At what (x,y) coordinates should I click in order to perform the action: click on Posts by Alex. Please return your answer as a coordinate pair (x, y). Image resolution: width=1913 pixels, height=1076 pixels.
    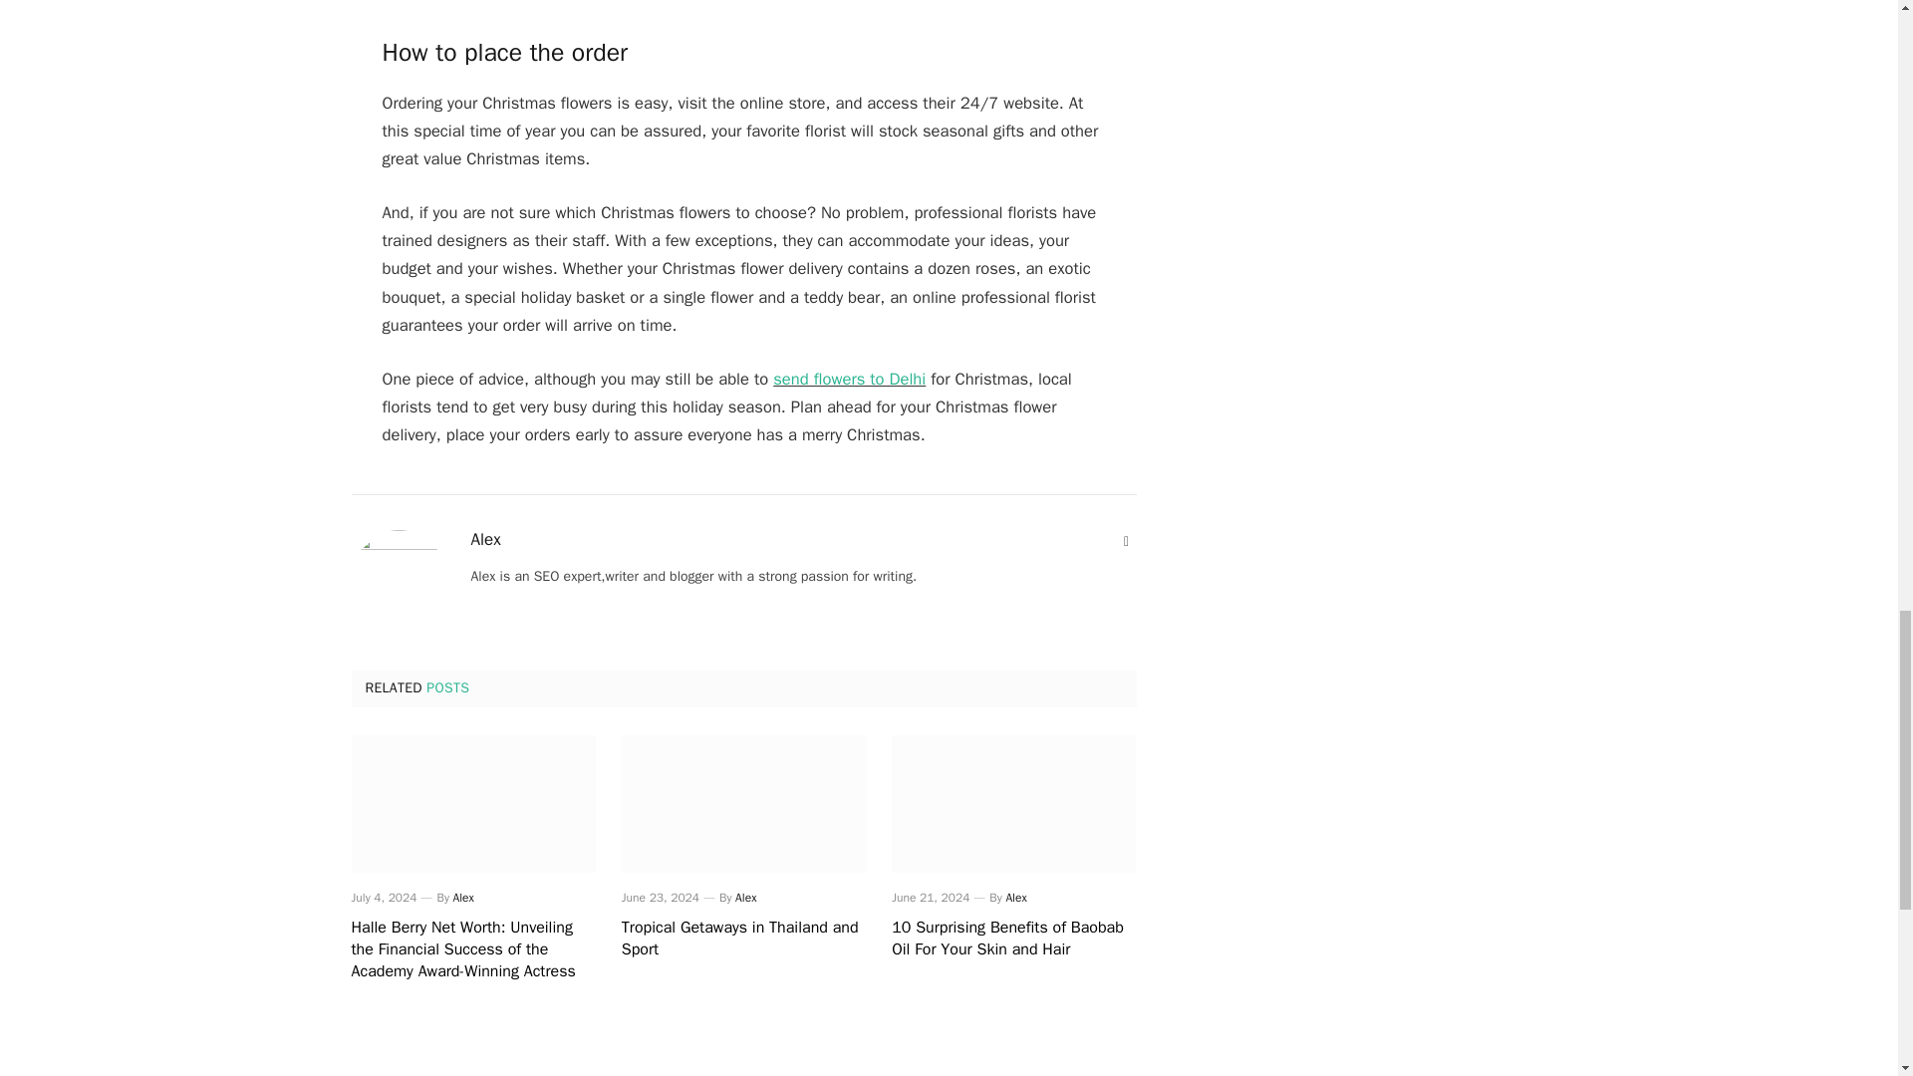
    Looking at the image, I should click on (464, 898).